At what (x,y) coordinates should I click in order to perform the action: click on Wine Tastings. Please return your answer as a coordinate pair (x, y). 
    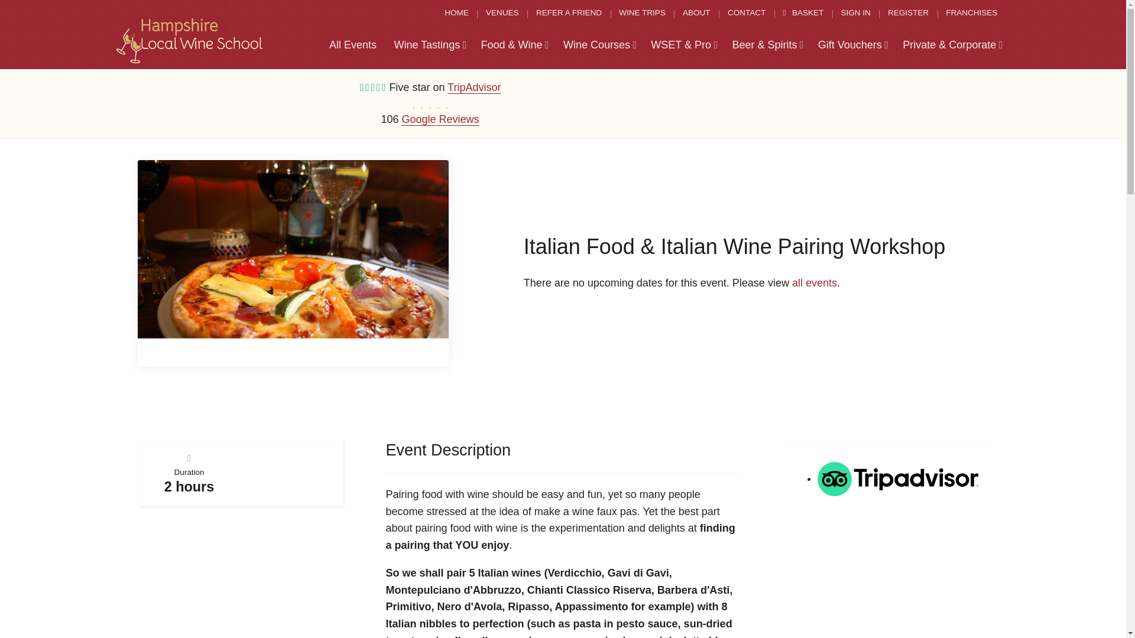
    Looking at the image, I should click on (430, 45).